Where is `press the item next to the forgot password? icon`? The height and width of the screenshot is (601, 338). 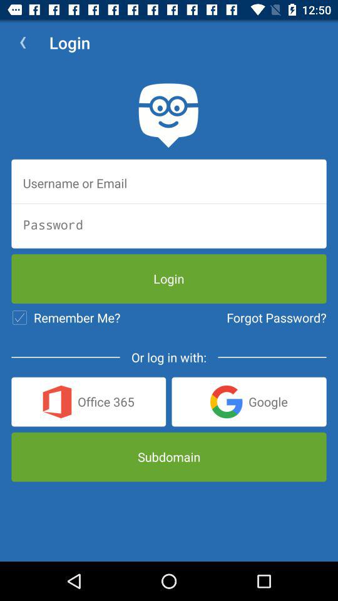 press the item next to the forgot password? icon is located at coordinates (66, 317).